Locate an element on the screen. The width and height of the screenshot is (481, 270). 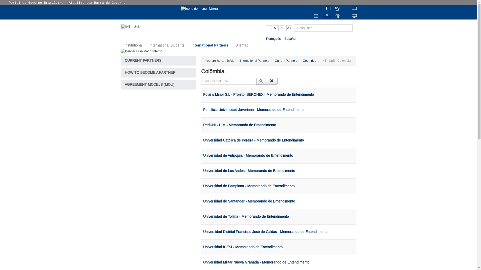
  is located at coordinates (317, 16).